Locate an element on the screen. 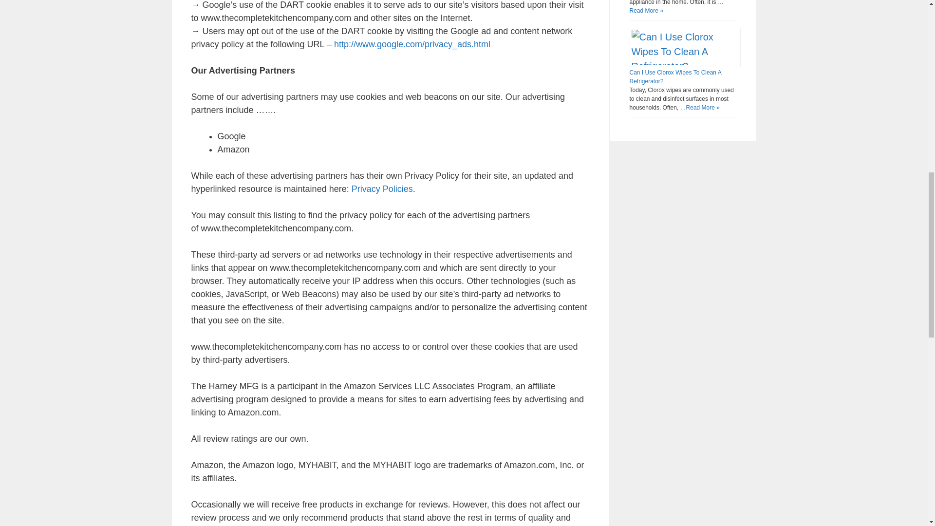  Can I Use Clorox Wipes To Clean A Refrigerator? is located at coordinates (675, 76).